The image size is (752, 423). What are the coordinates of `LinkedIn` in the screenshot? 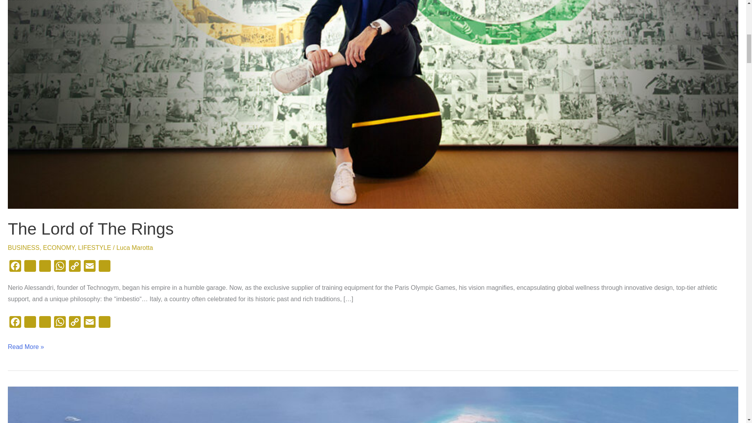 It's located at (45, 268).